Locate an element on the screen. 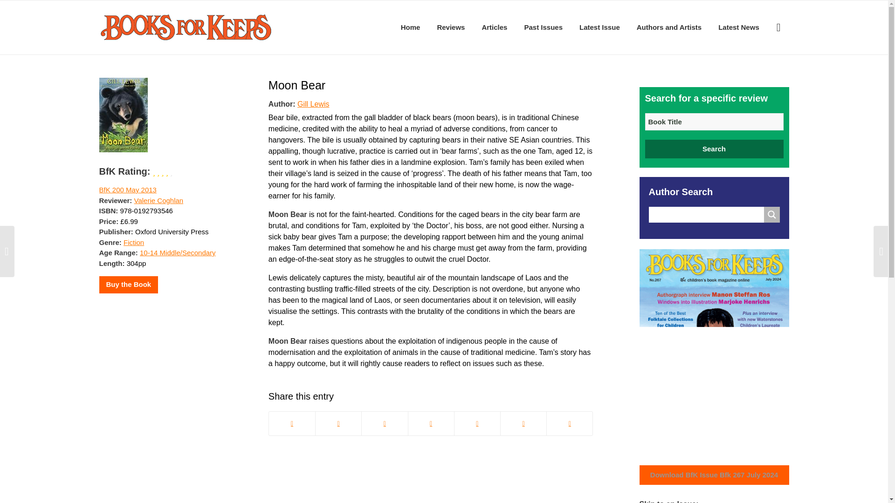 The height and width of the screenshot is (503, 895). Gill Lewis is located at coordinates (313, 103).